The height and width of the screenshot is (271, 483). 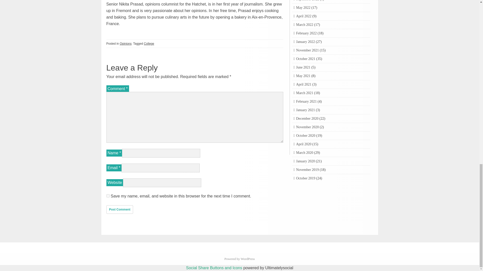 What do you see at coordinates (108, 196) in the screenshot?
I see `yes` at bounding box center [108, 196].